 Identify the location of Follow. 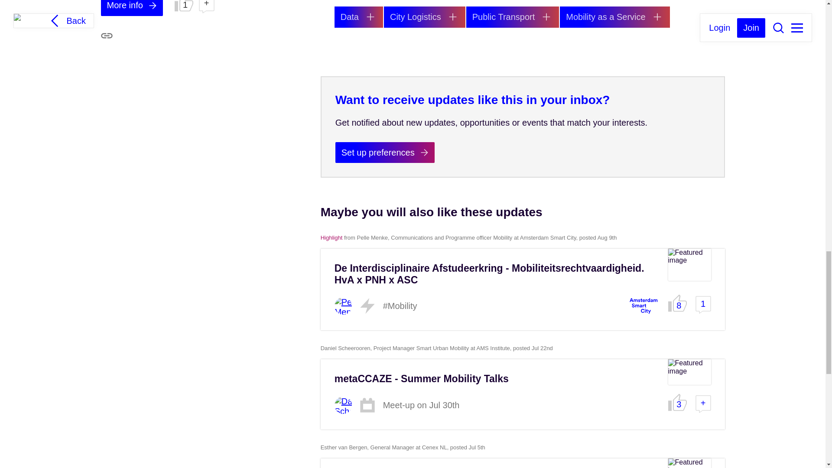
(452, 16).